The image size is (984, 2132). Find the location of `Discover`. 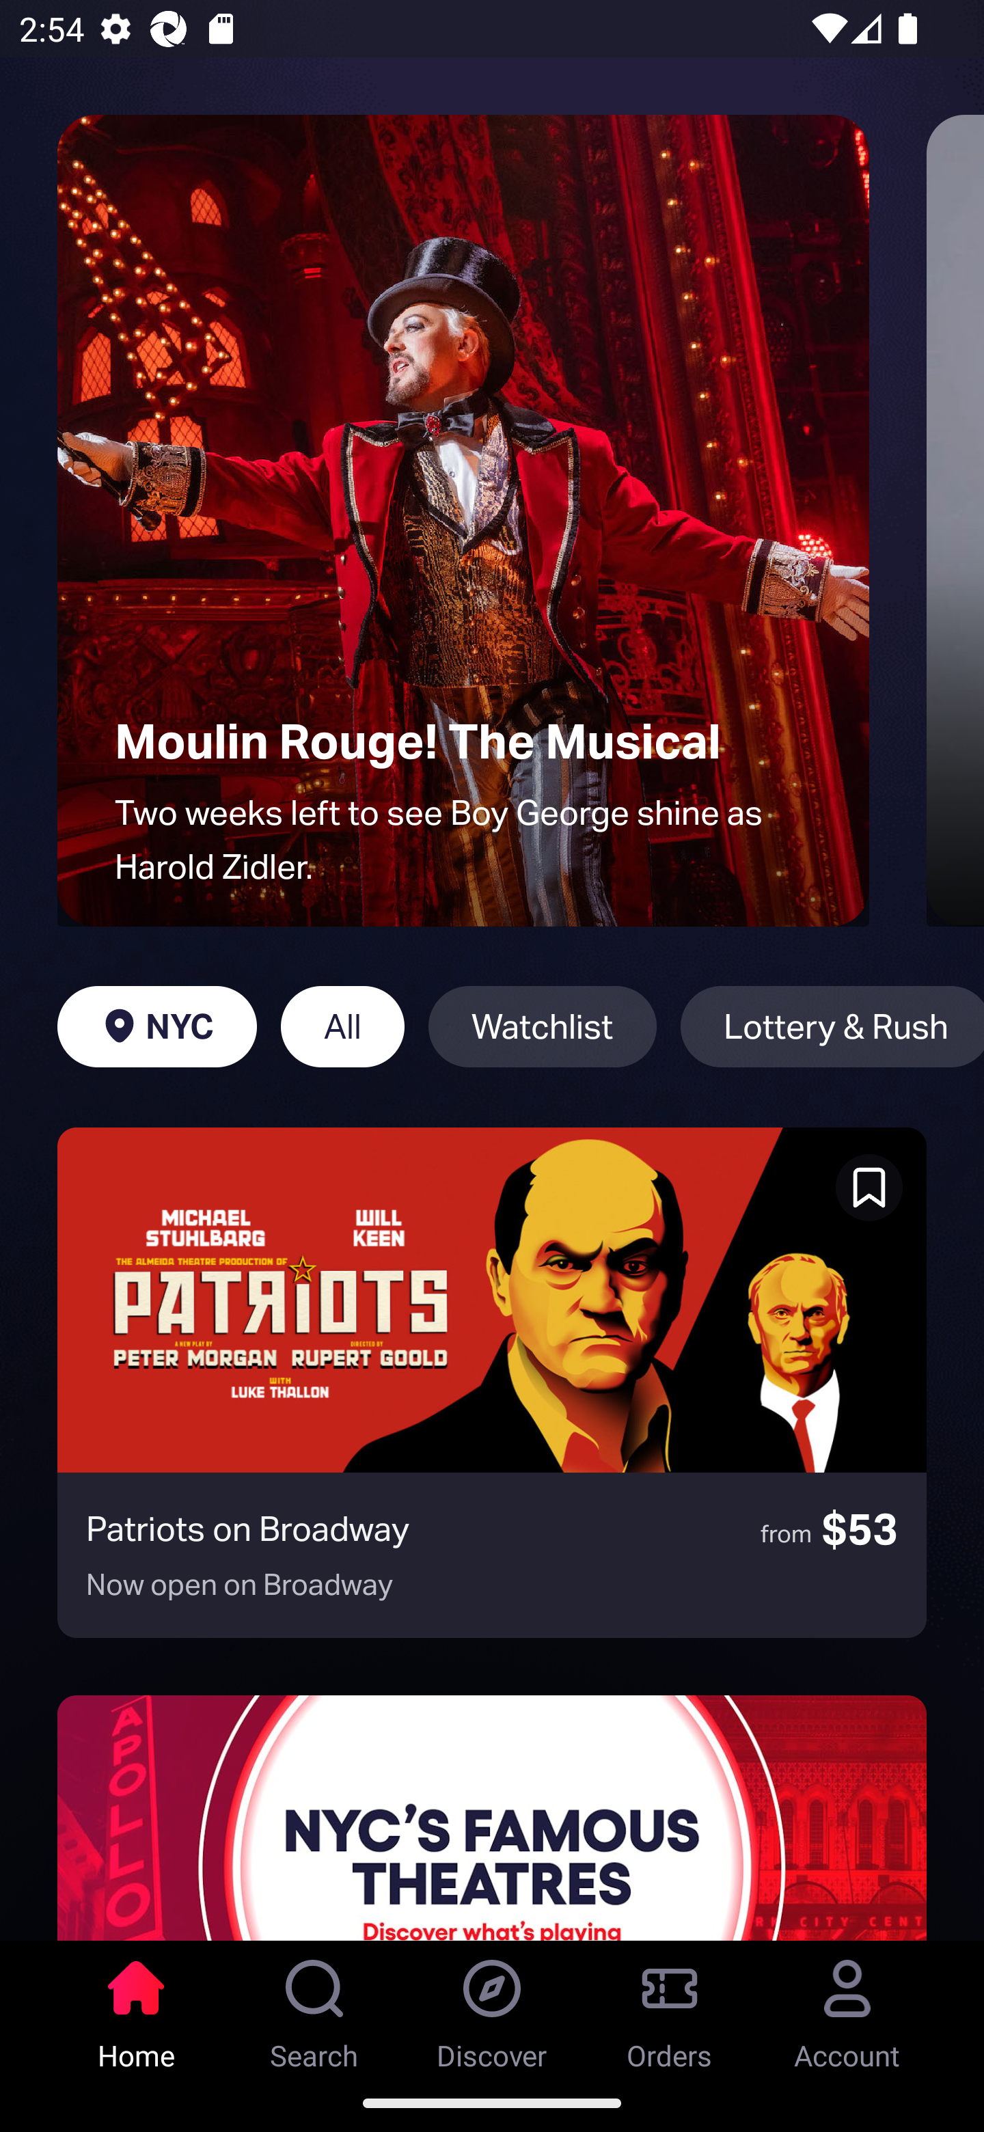

Discover is located at coordinates (492, 2007).